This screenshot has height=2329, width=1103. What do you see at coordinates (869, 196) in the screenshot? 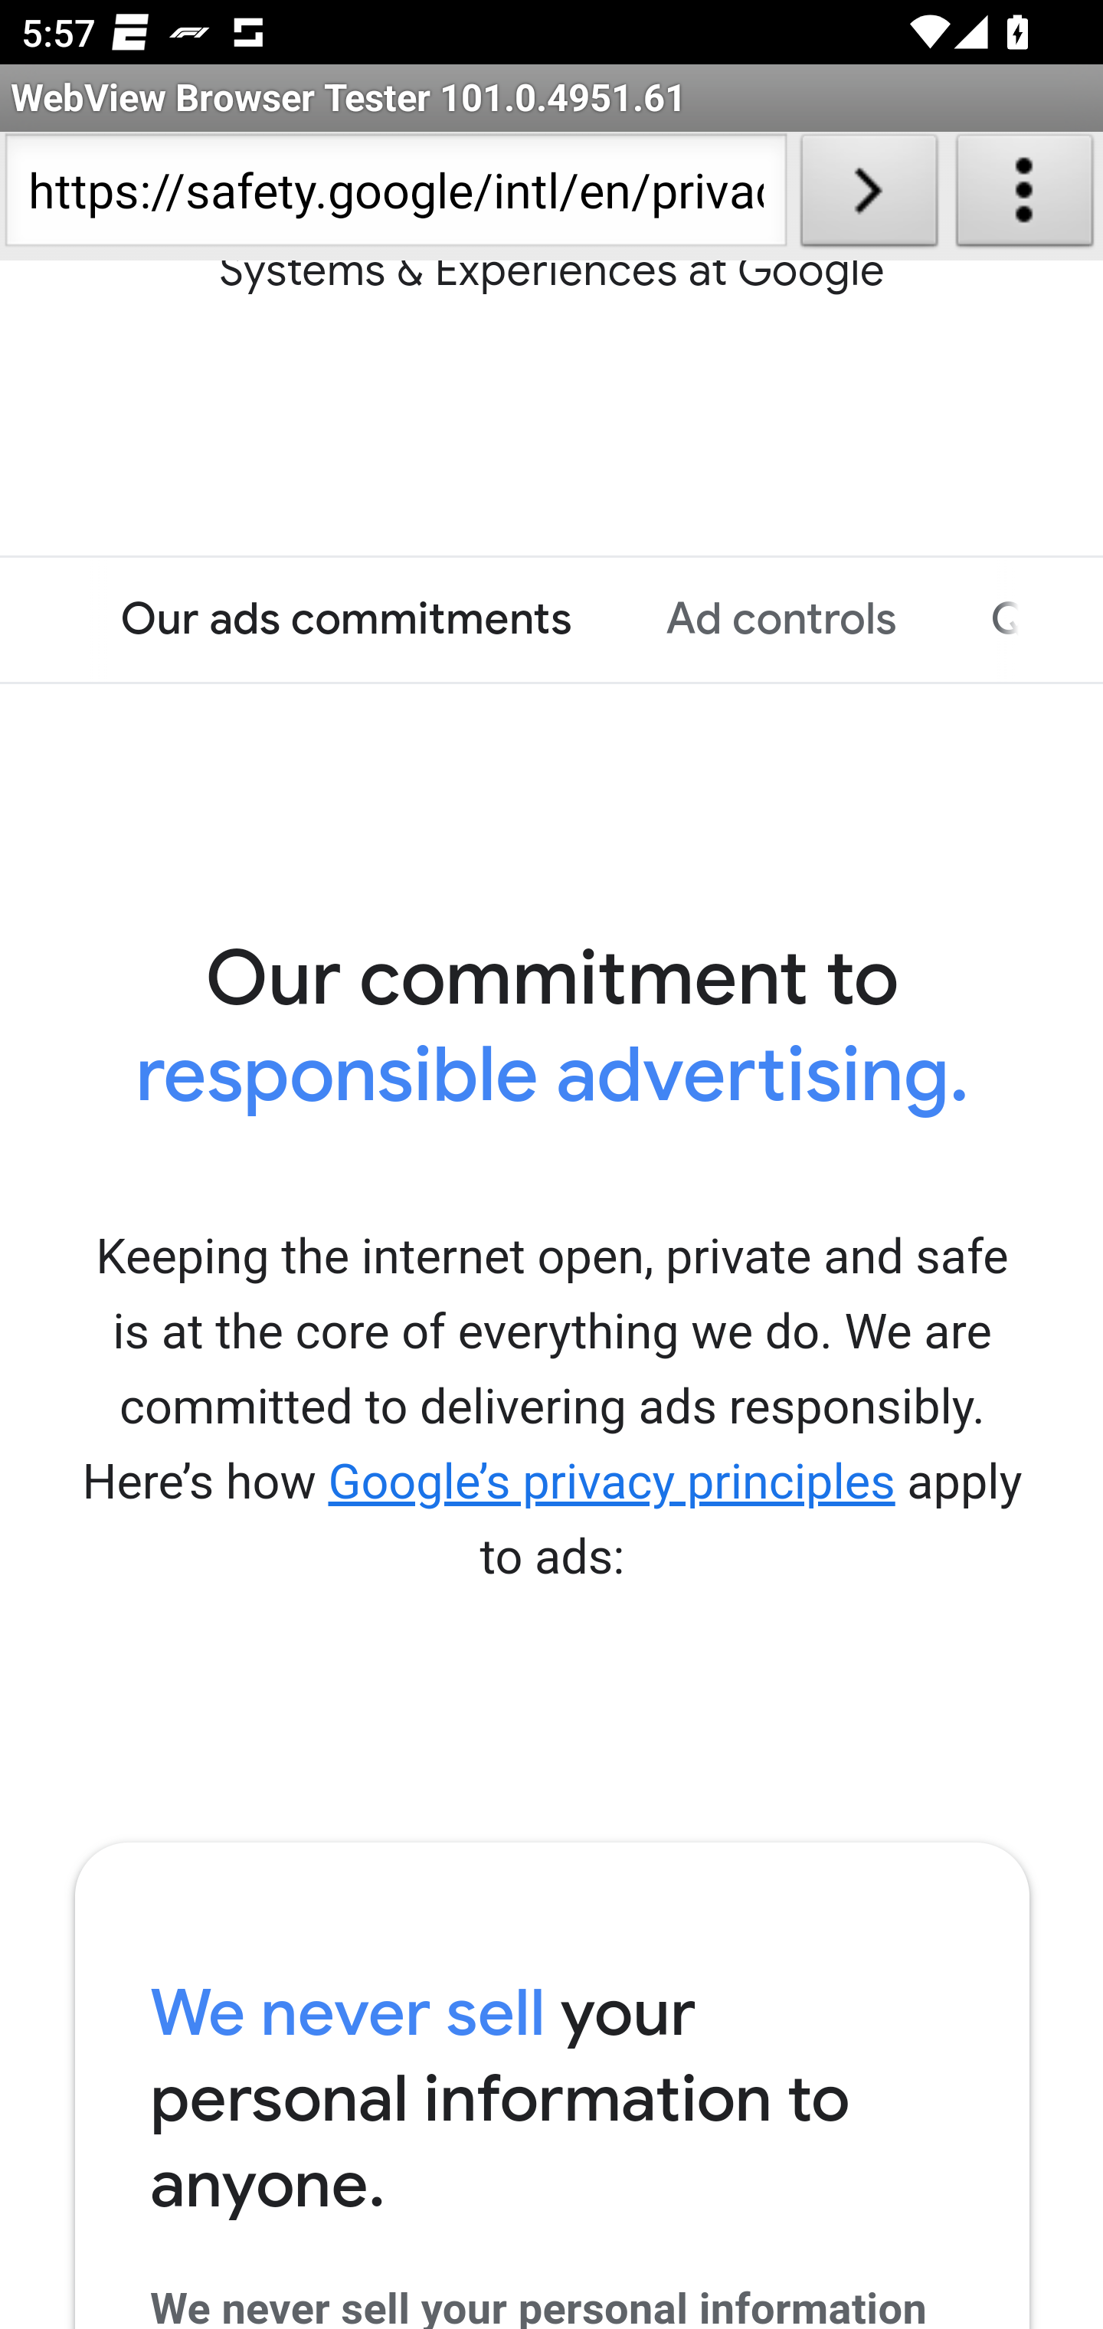
I see `Load URL` at bounding box center [869, 196].